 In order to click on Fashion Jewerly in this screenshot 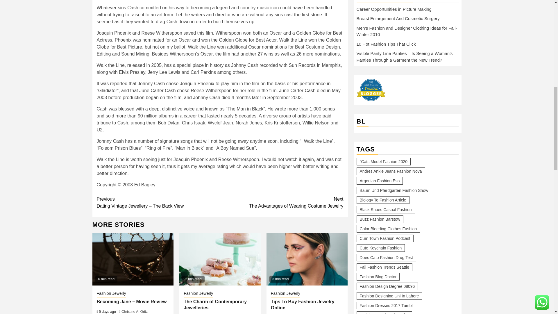, I will do `click(198, 294)`.